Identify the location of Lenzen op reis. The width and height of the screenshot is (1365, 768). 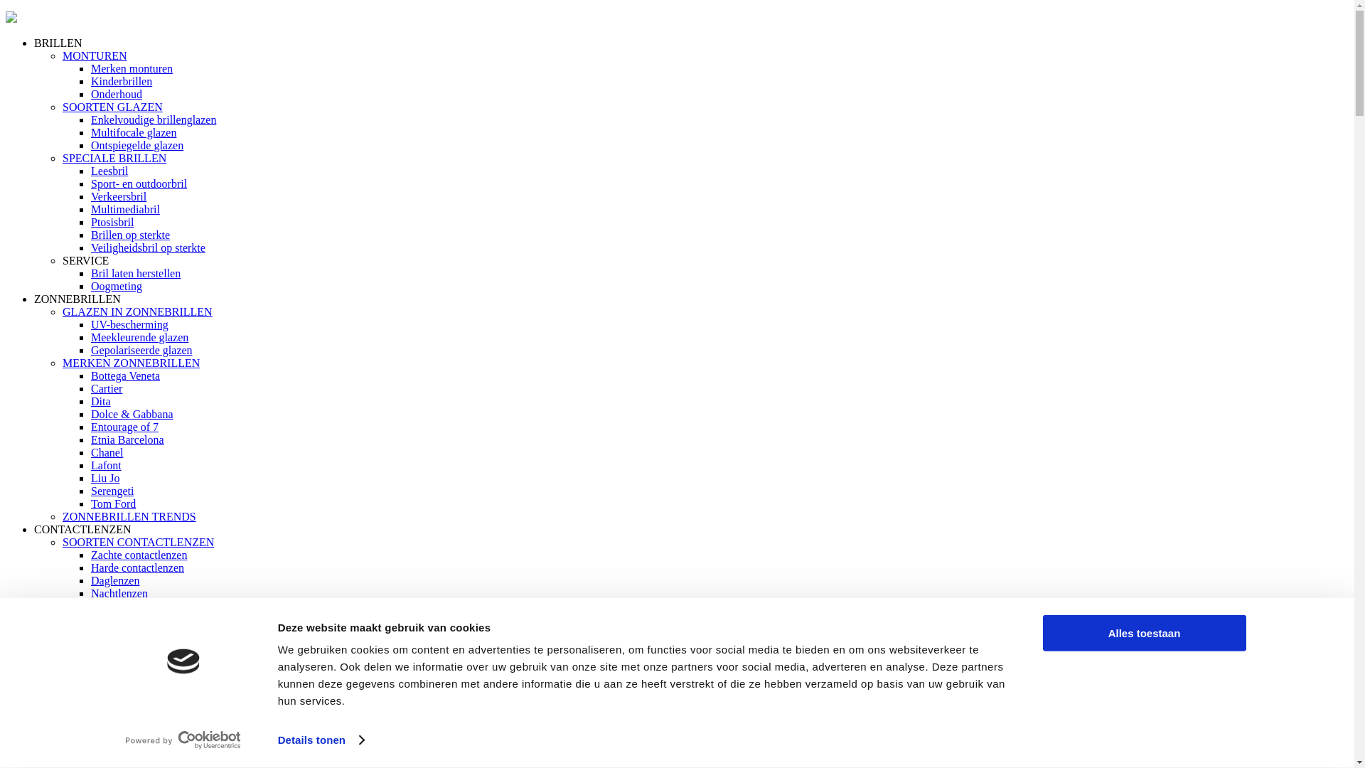
(124, 708).